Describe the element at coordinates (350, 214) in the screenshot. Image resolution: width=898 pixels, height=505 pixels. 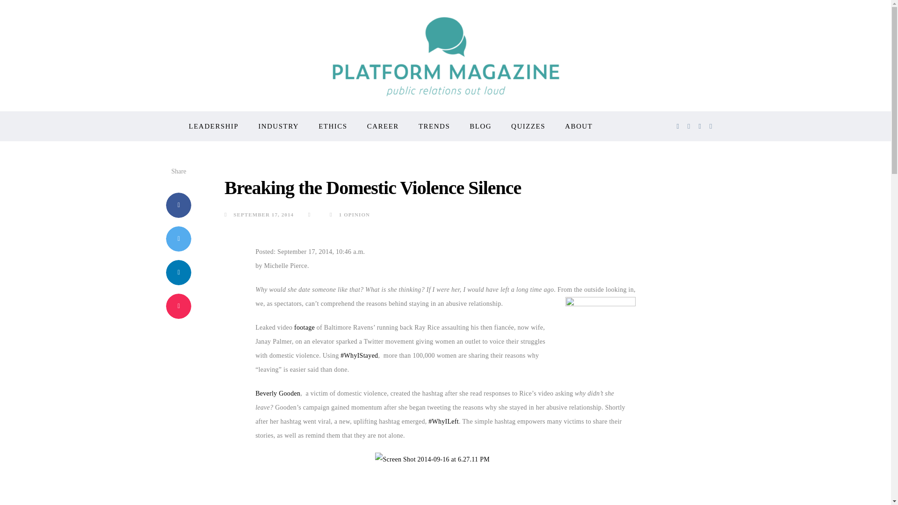
I see `1 OPINION` at that location.